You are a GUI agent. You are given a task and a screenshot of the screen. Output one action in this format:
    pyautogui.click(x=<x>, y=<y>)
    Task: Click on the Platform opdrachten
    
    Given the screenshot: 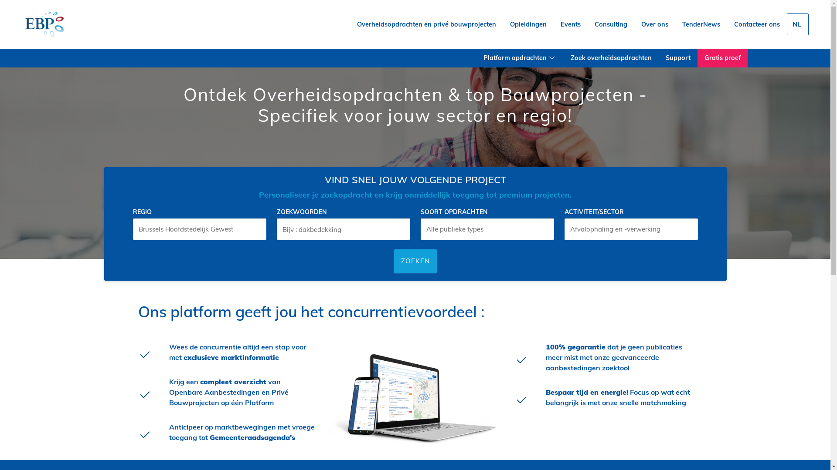 What is the action you would take?
    pyautogui.click(x=520, y=58)
    